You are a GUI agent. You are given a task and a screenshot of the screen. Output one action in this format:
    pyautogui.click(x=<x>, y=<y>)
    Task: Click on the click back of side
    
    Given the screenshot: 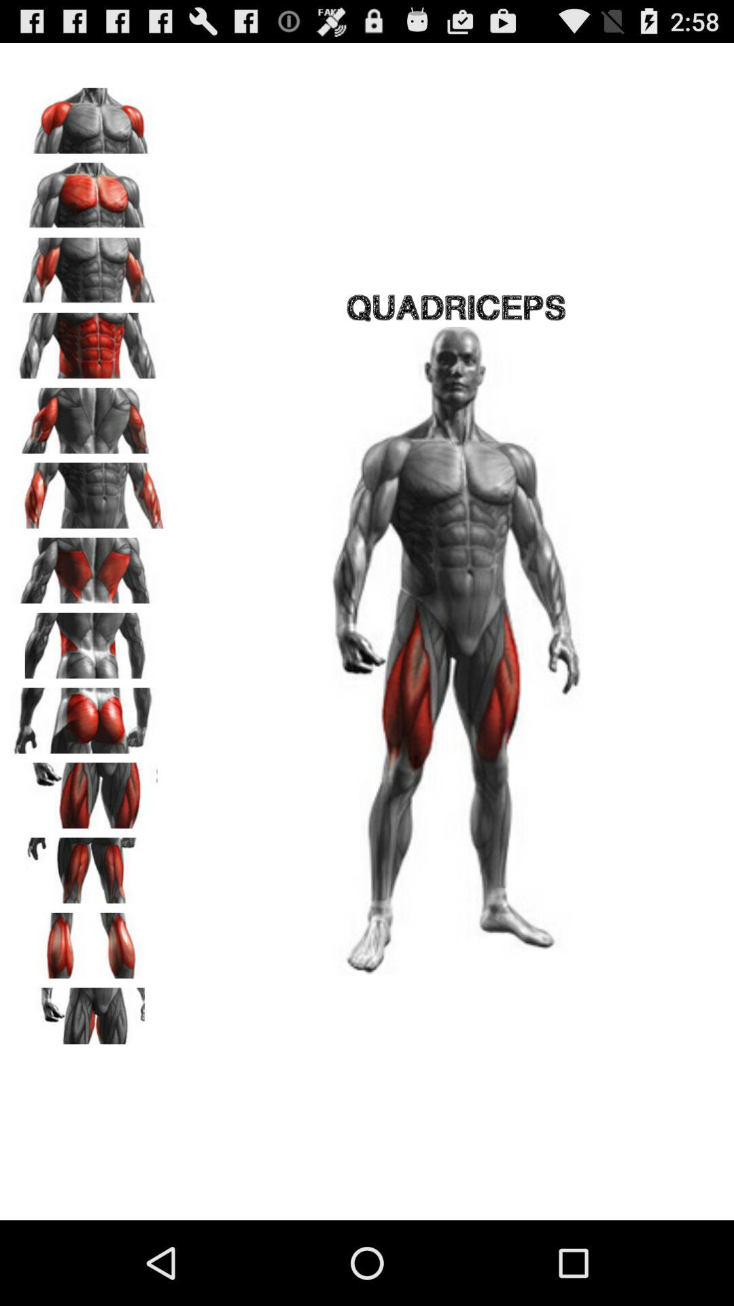 What is the action you would take?
    pyautogui.click(x=89, y=641)
    